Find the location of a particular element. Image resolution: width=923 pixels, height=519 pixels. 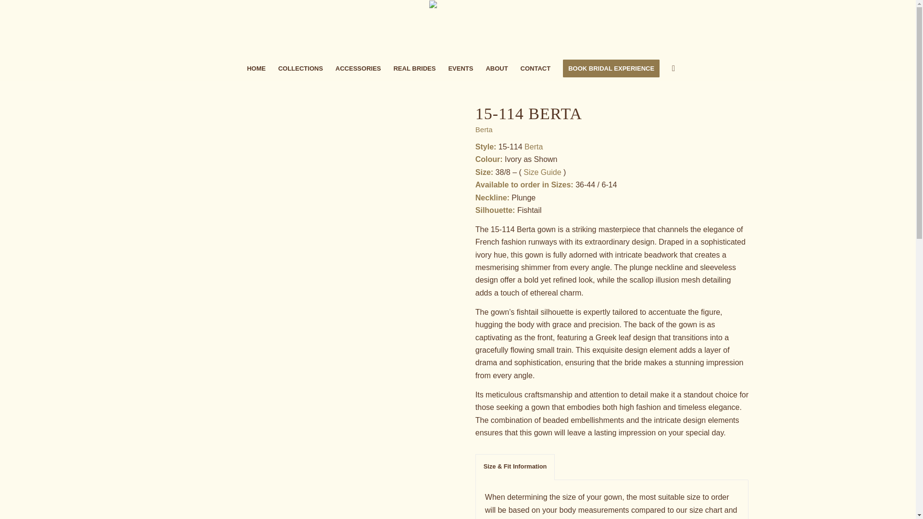

CONTACT is located at coordinates (536, 68).